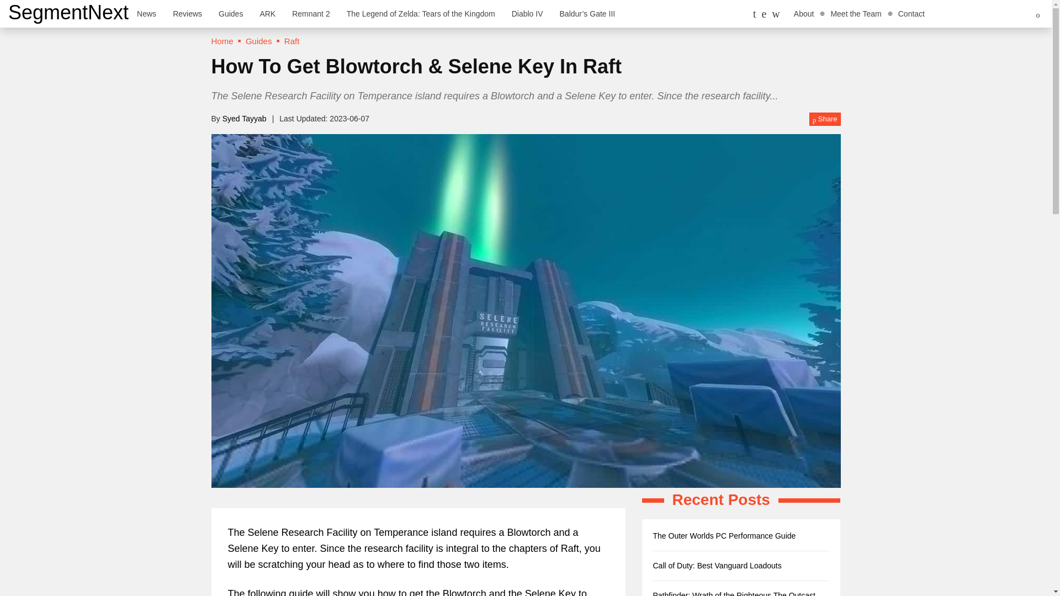 The image size is (1060, 596). What do you see at coordinates (856, 13) in the screenshot?
I see `Meet the Team` at bounding box center [856, 13].